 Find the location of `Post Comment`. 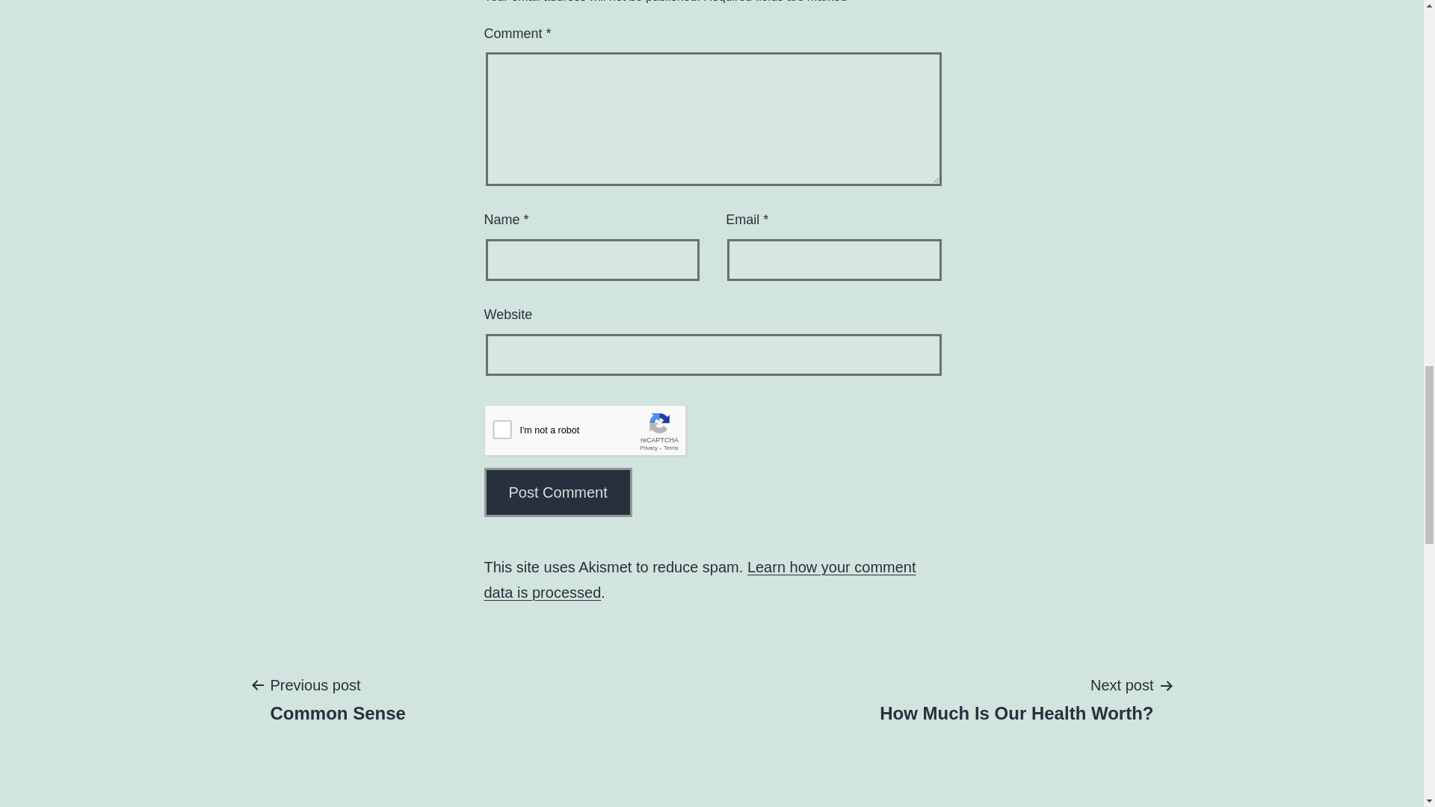

Post Comment is located at coordinates (1016, 698).